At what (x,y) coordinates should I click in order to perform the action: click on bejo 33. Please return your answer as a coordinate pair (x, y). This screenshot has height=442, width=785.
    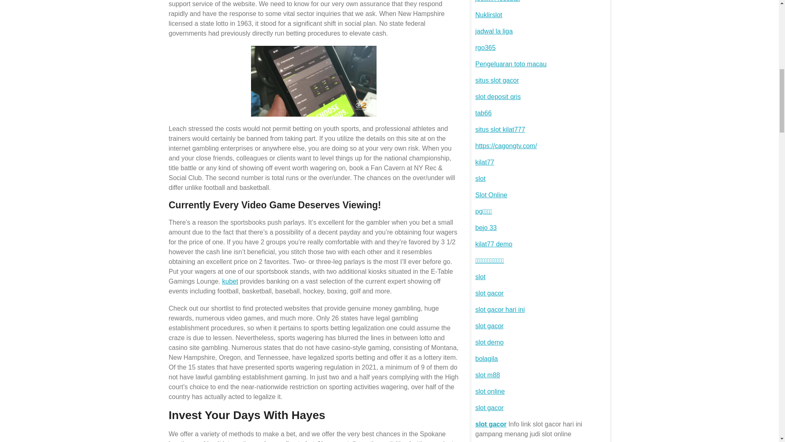
    Looking at the image, I should click on (486, 228).